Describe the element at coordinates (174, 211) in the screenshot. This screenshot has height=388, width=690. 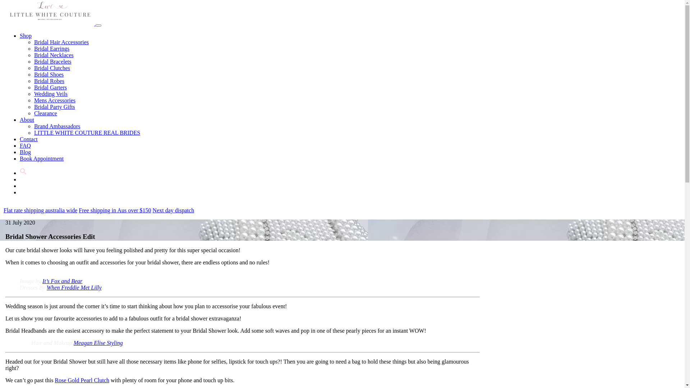
I see `Next day dispatch` at that location.